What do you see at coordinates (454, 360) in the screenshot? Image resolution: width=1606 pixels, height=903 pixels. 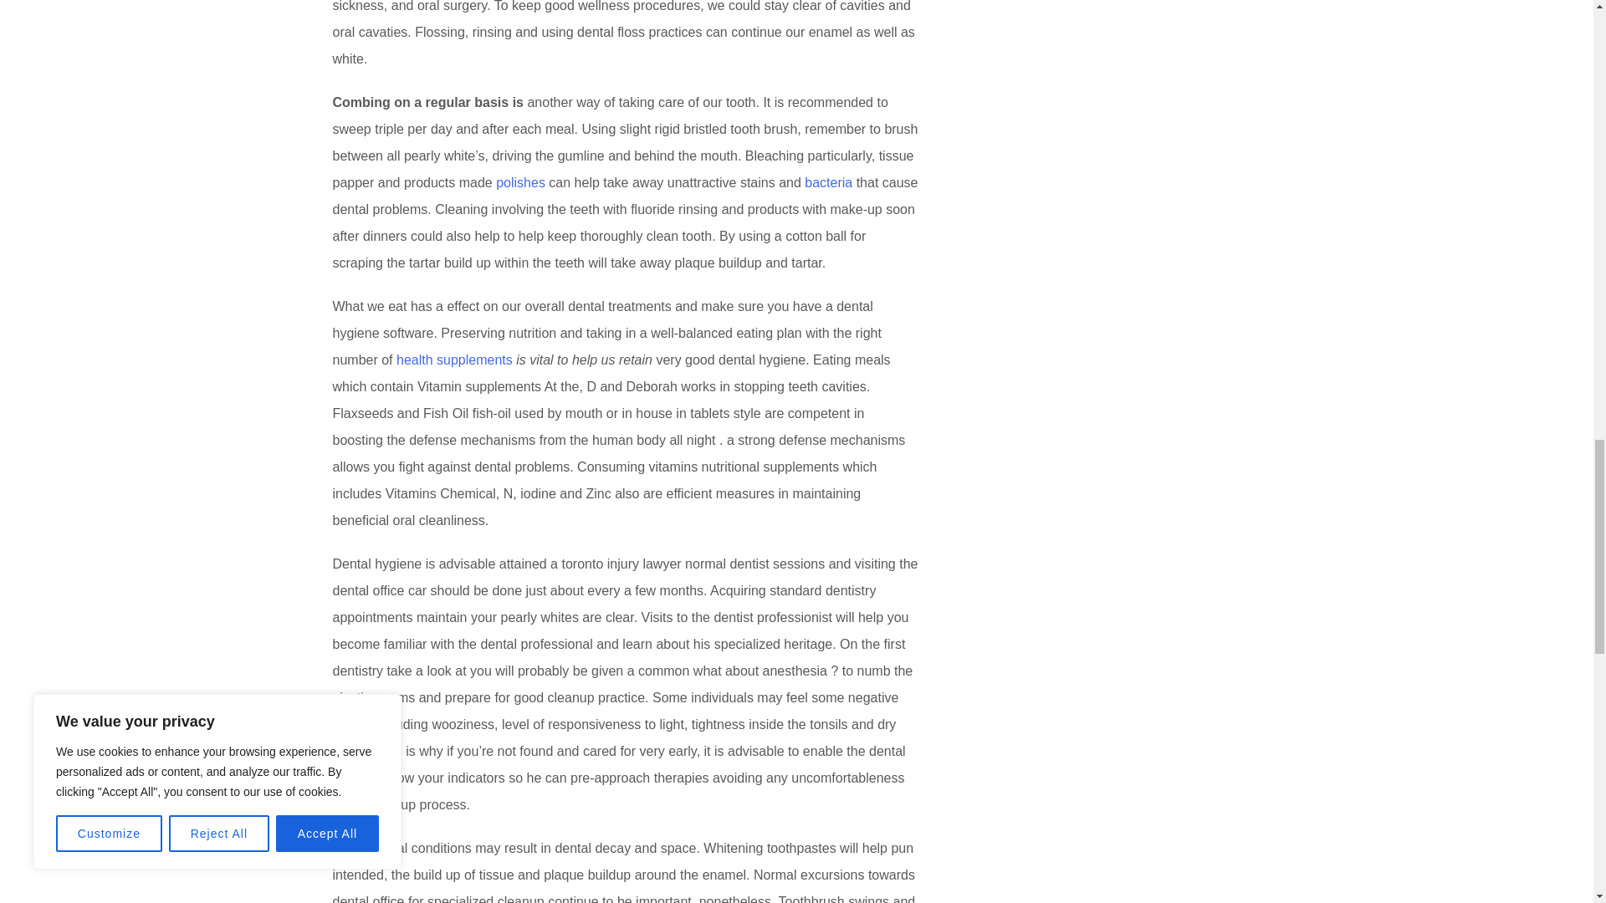 I see `health supplements` at bounding box center [454, 360].